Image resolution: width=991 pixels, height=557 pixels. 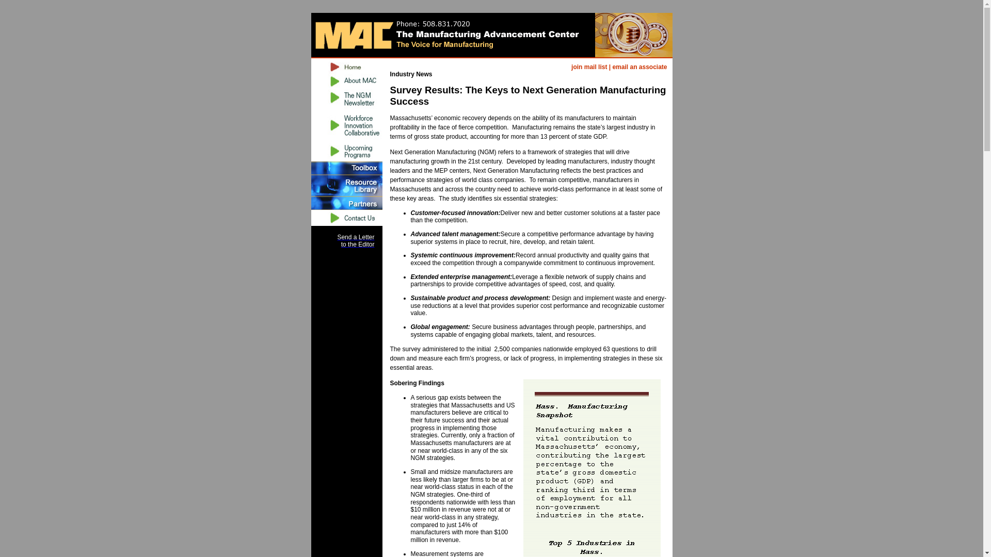 What do you see at coordinates (346, 168) in the screenshot?
I see `Resource Library` at bounding box center [346, 168].